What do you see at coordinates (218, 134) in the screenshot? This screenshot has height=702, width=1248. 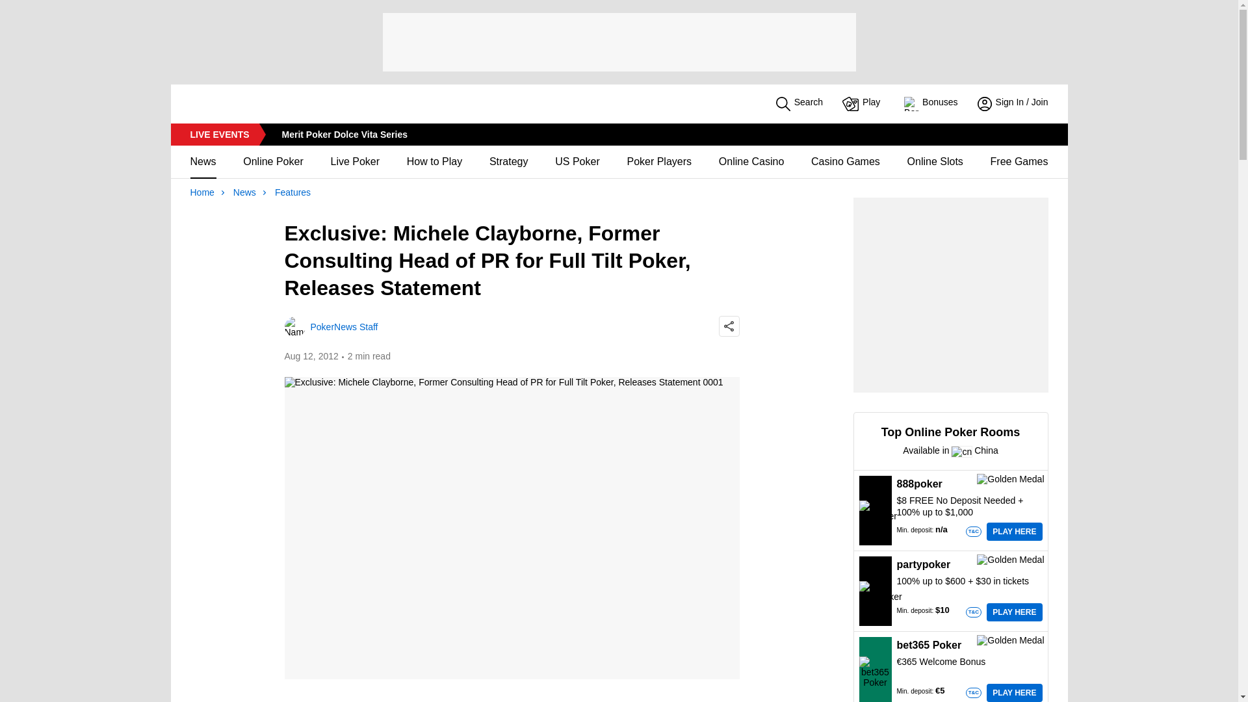 I see `LIVE EVENTS` at bounding box center [218, 134].